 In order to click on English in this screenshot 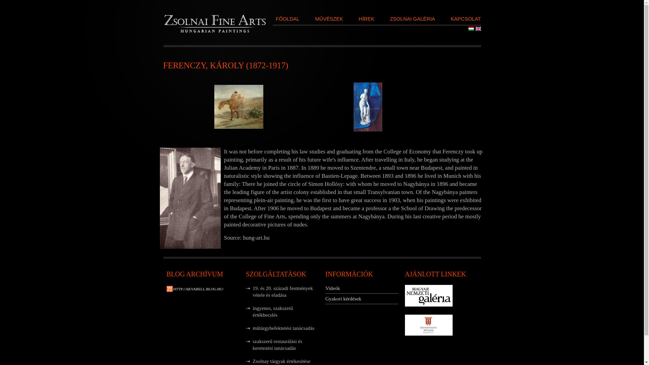, I will do `click(478, 28)`.